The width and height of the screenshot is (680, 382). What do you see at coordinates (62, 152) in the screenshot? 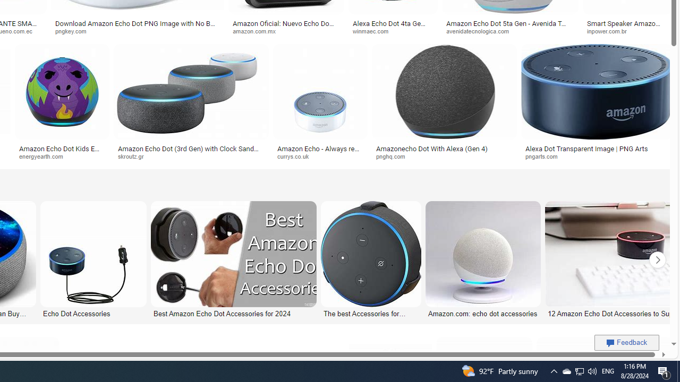
I see `Amazon Echo Dot Kids Edition - 5th Generation` at bounding box center [62, 152].